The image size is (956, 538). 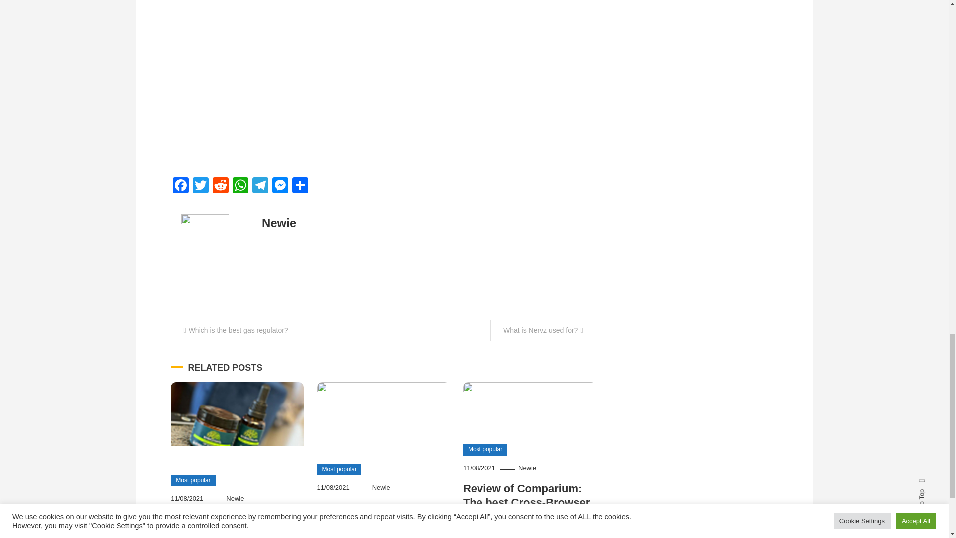 What do you see at coordinates (339, 469) in the screenshot?
I see `Most popular` at bounding box center [339, 469].